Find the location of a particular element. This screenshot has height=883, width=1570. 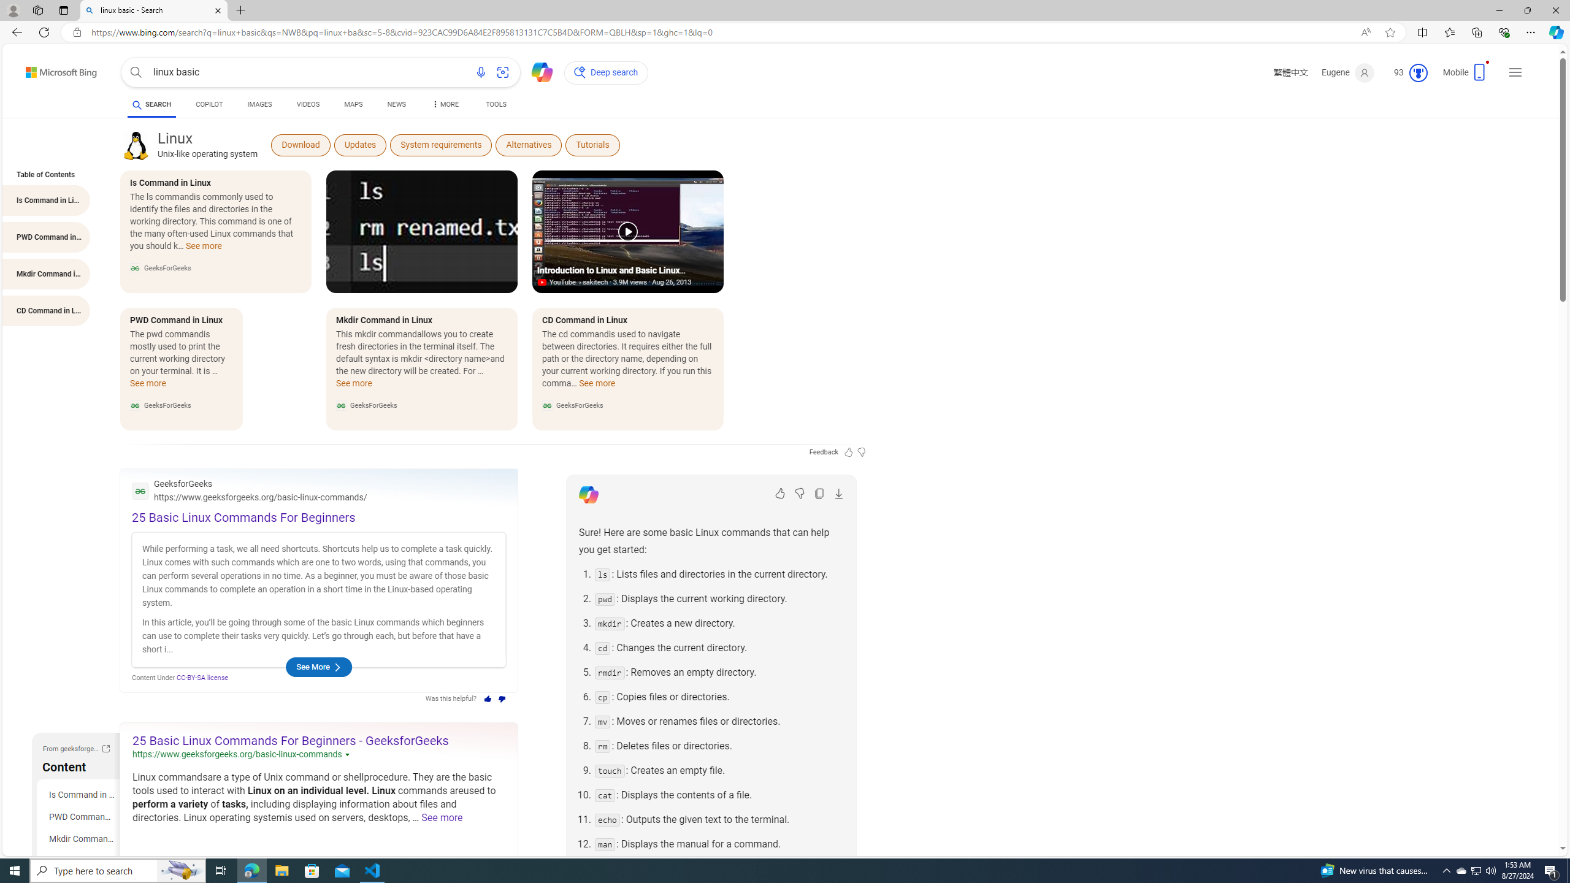

Linux Unix-like operating system is located at coordinates (207, 145).